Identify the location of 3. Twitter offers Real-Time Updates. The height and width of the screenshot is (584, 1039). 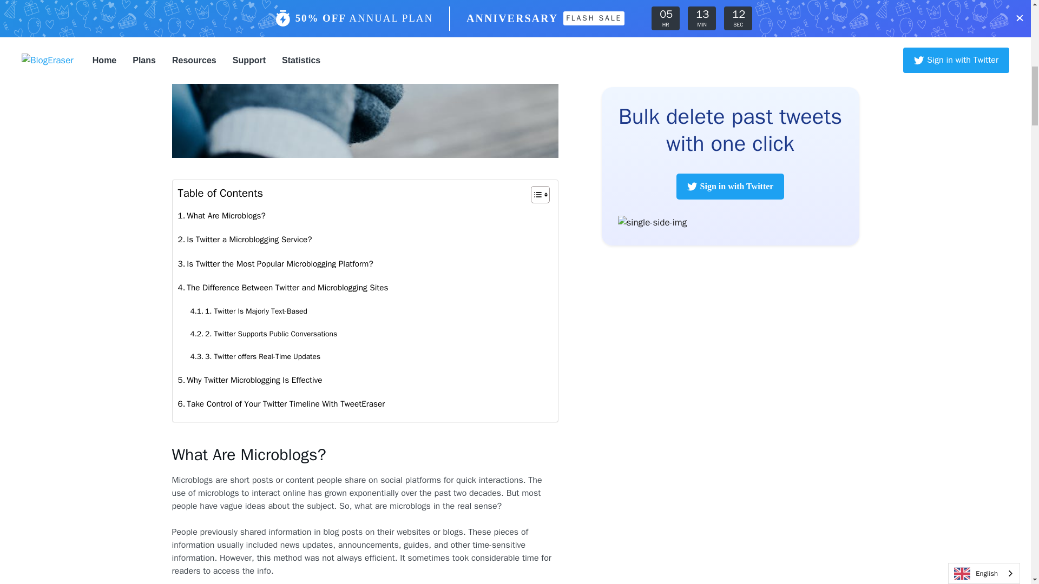
(255, 357).